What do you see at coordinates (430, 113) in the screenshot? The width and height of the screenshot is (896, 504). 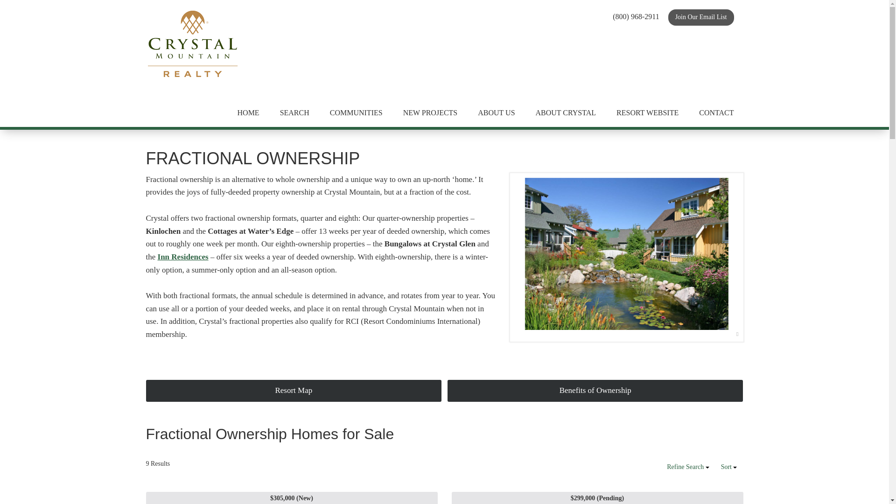 I see `NEW PROJECTS` at bounding box center [430, 113].